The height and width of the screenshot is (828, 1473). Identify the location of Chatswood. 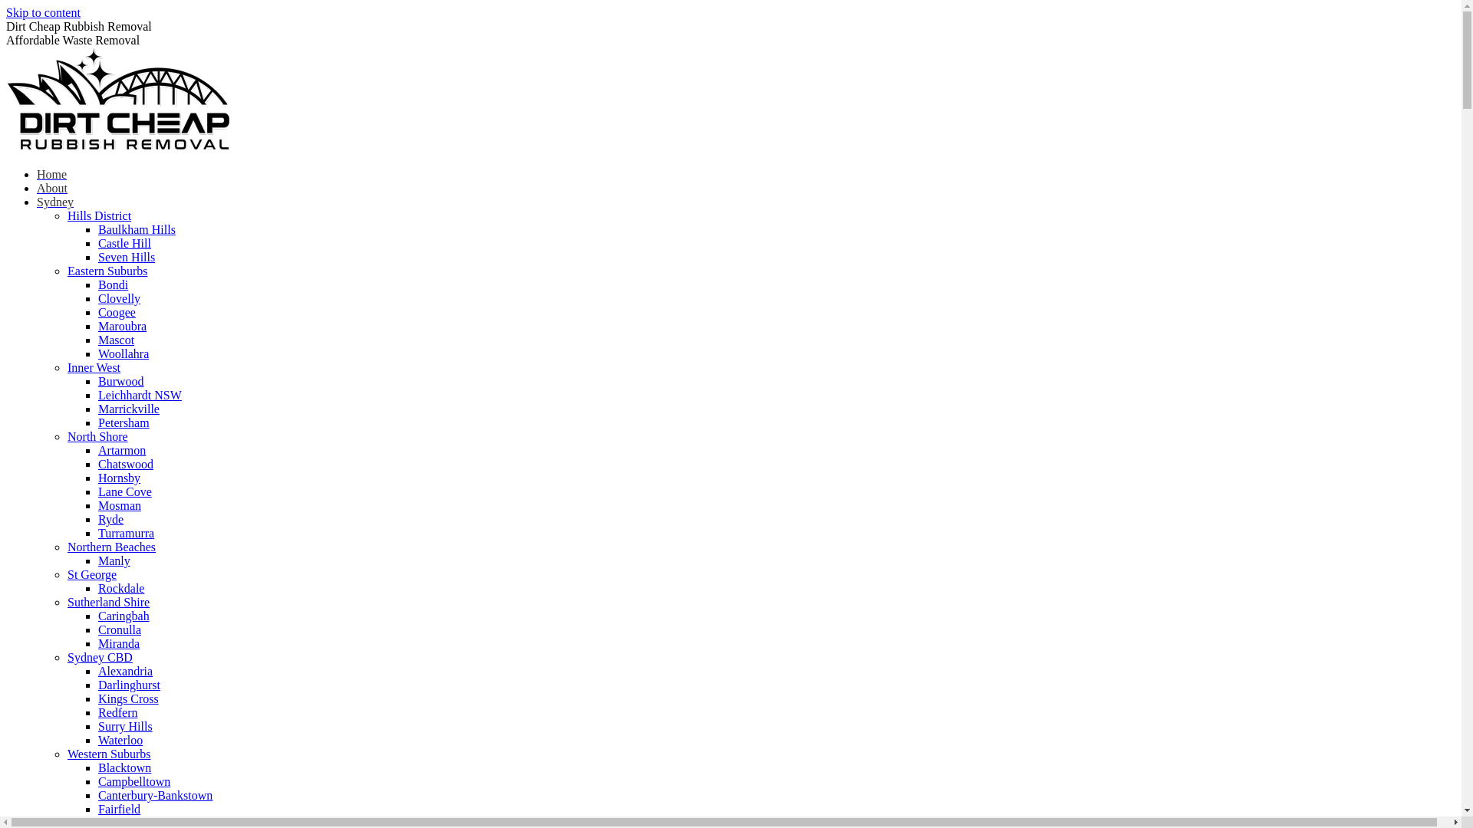
(126, 465).